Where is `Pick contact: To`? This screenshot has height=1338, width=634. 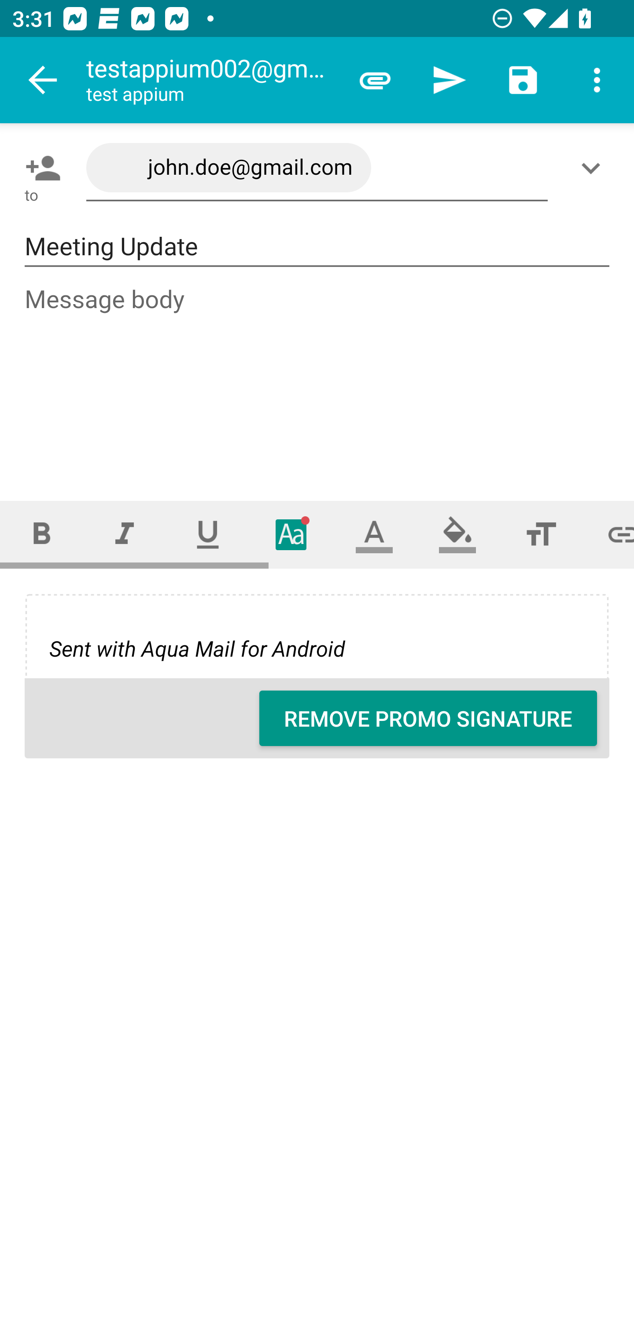
Pick contact: To is located at coordinates (40, 168).